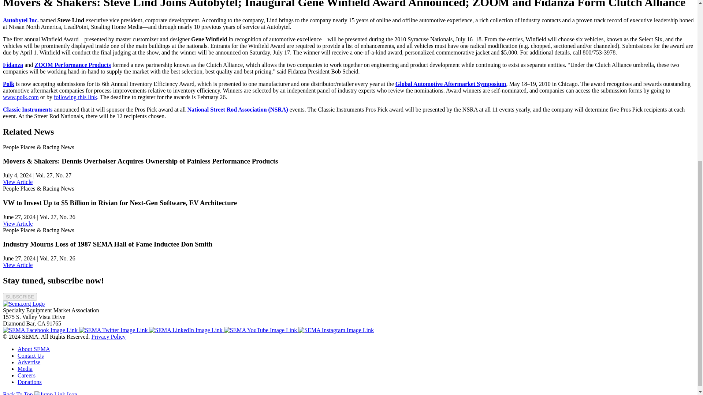 The height and width of the screenshot is (395, 703). Describe the element at coordinates (28, 109) in the screenshot. I see `Classic Instruments` at that location.